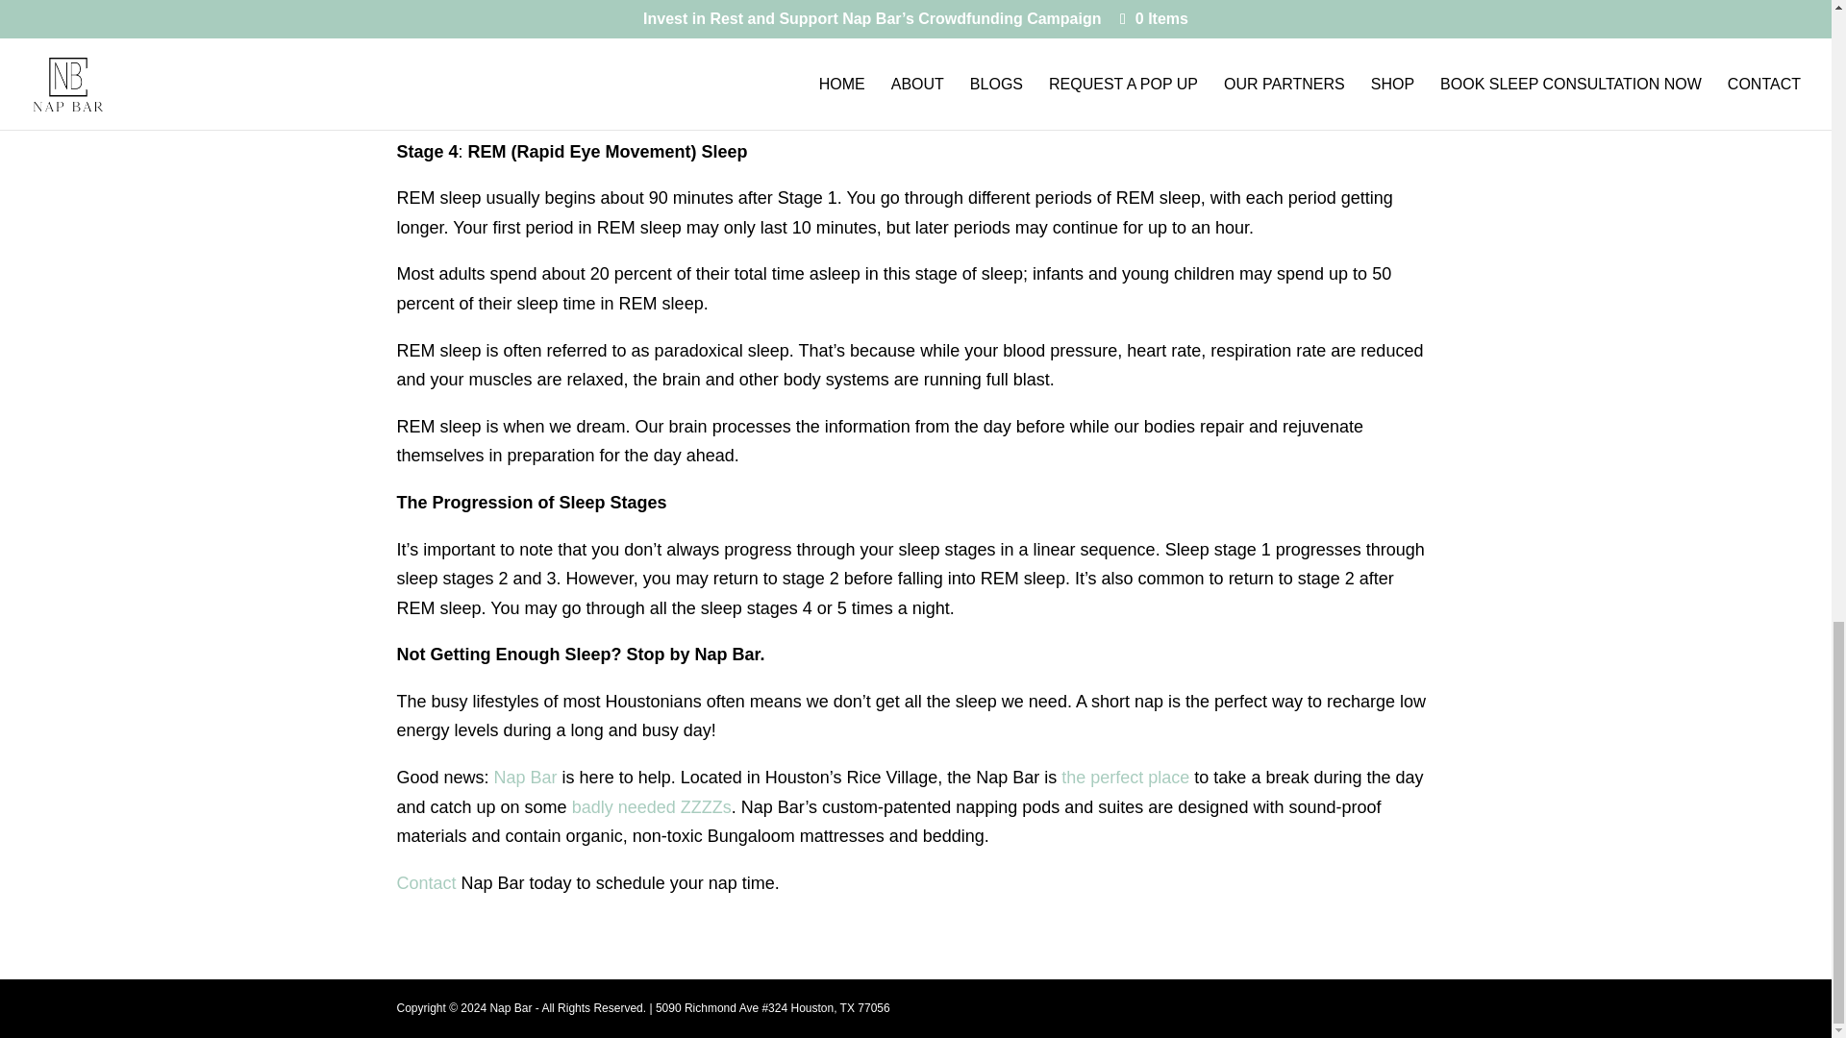 The height and width of the screenshot is (1038, 1846). I want to click on badly needed ZZZZs, so click(652, 807).